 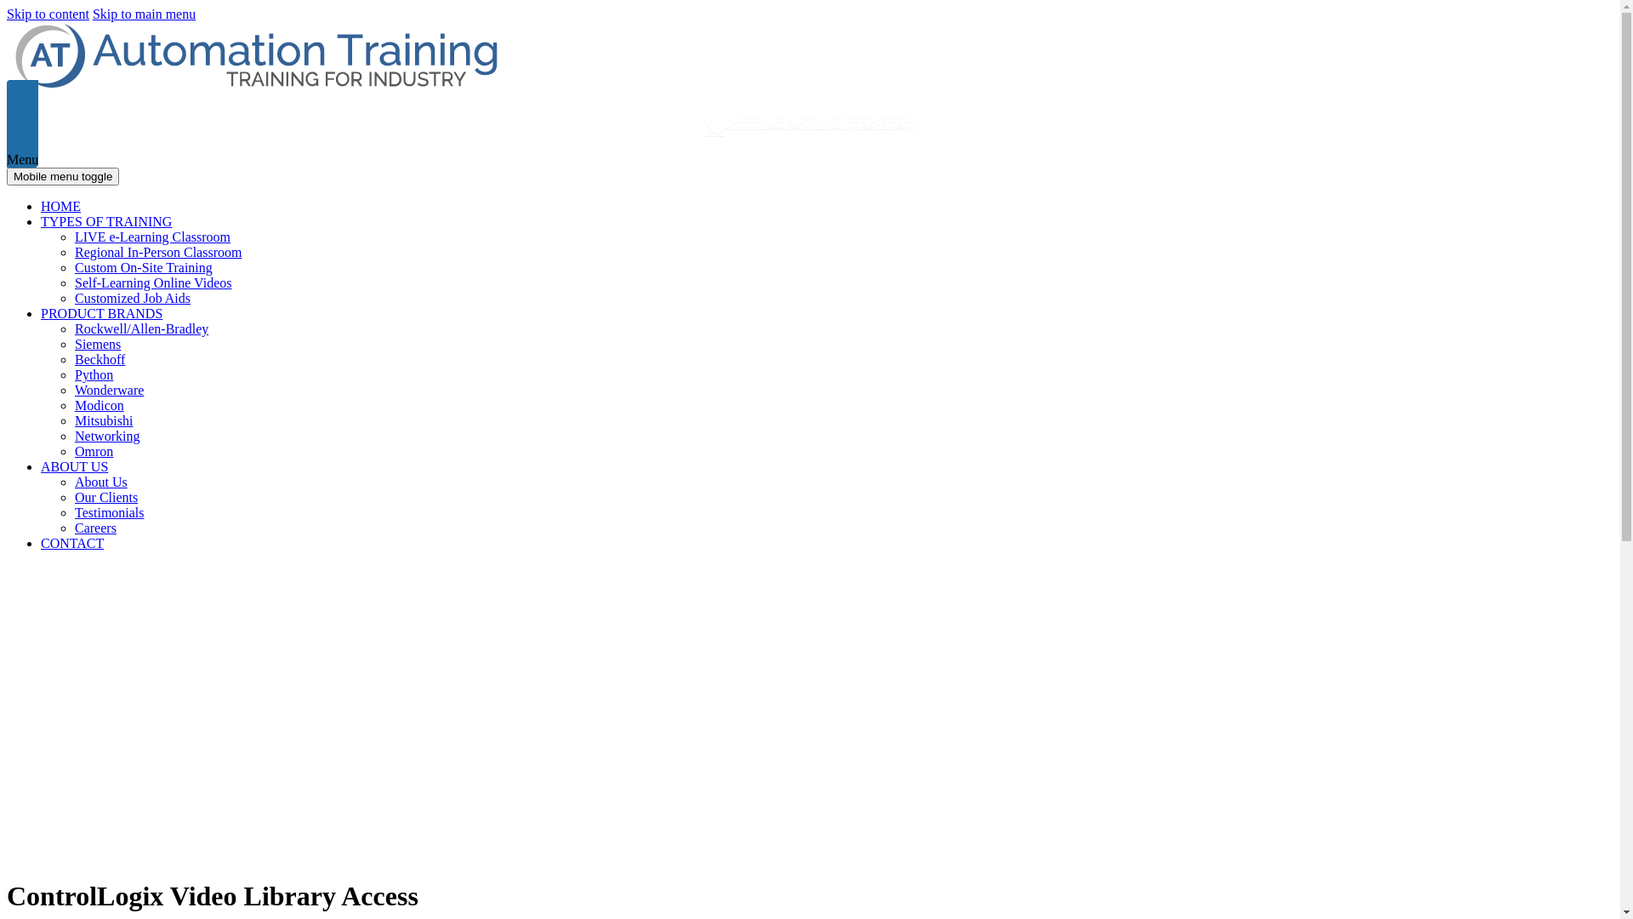 What do you see at coordinates (810, 124) in the screenshot?
I see `1-866-LEARN-AT (532-7628)` at bounding box center [810, 124].